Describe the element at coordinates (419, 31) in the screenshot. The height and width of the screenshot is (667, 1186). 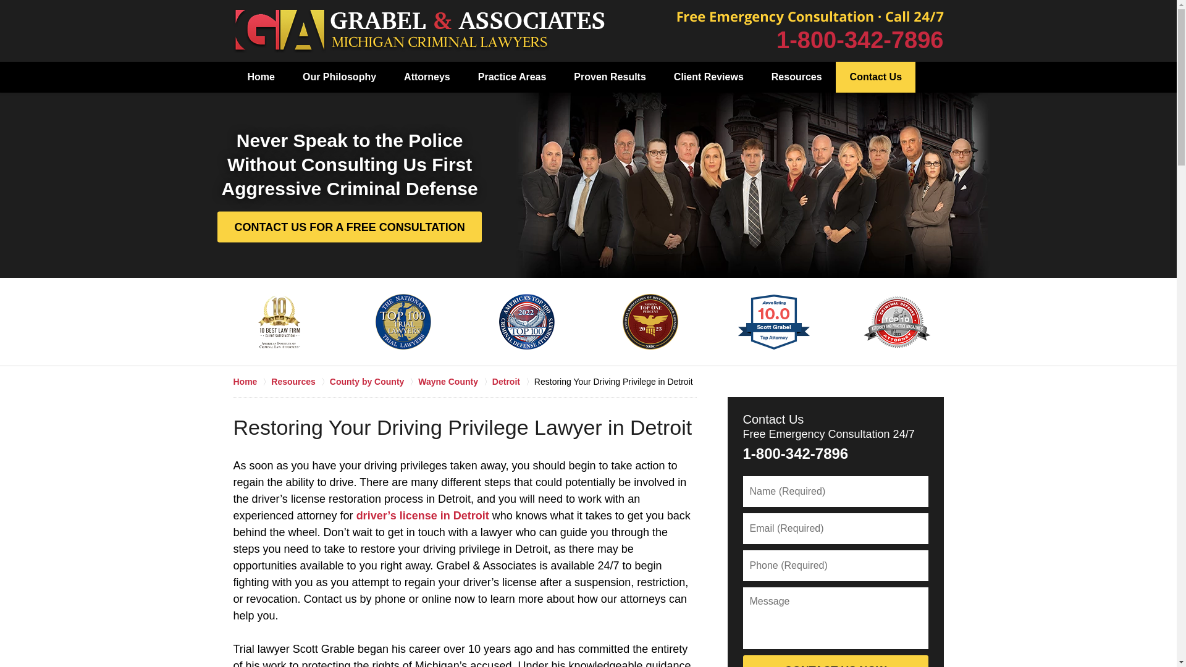
I see `Back to Home` at that location.